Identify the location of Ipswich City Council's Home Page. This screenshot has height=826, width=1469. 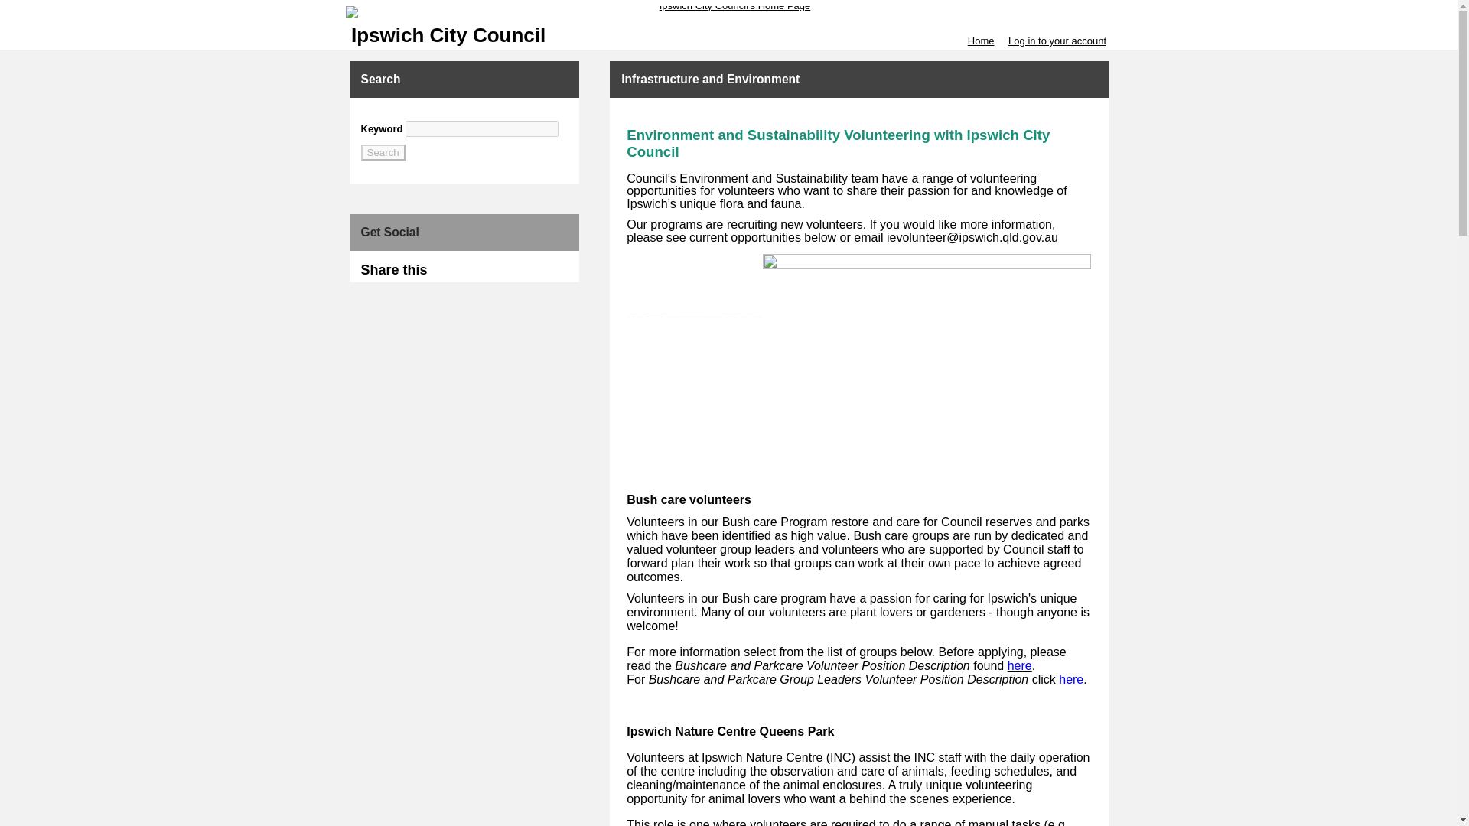
(728, 11).